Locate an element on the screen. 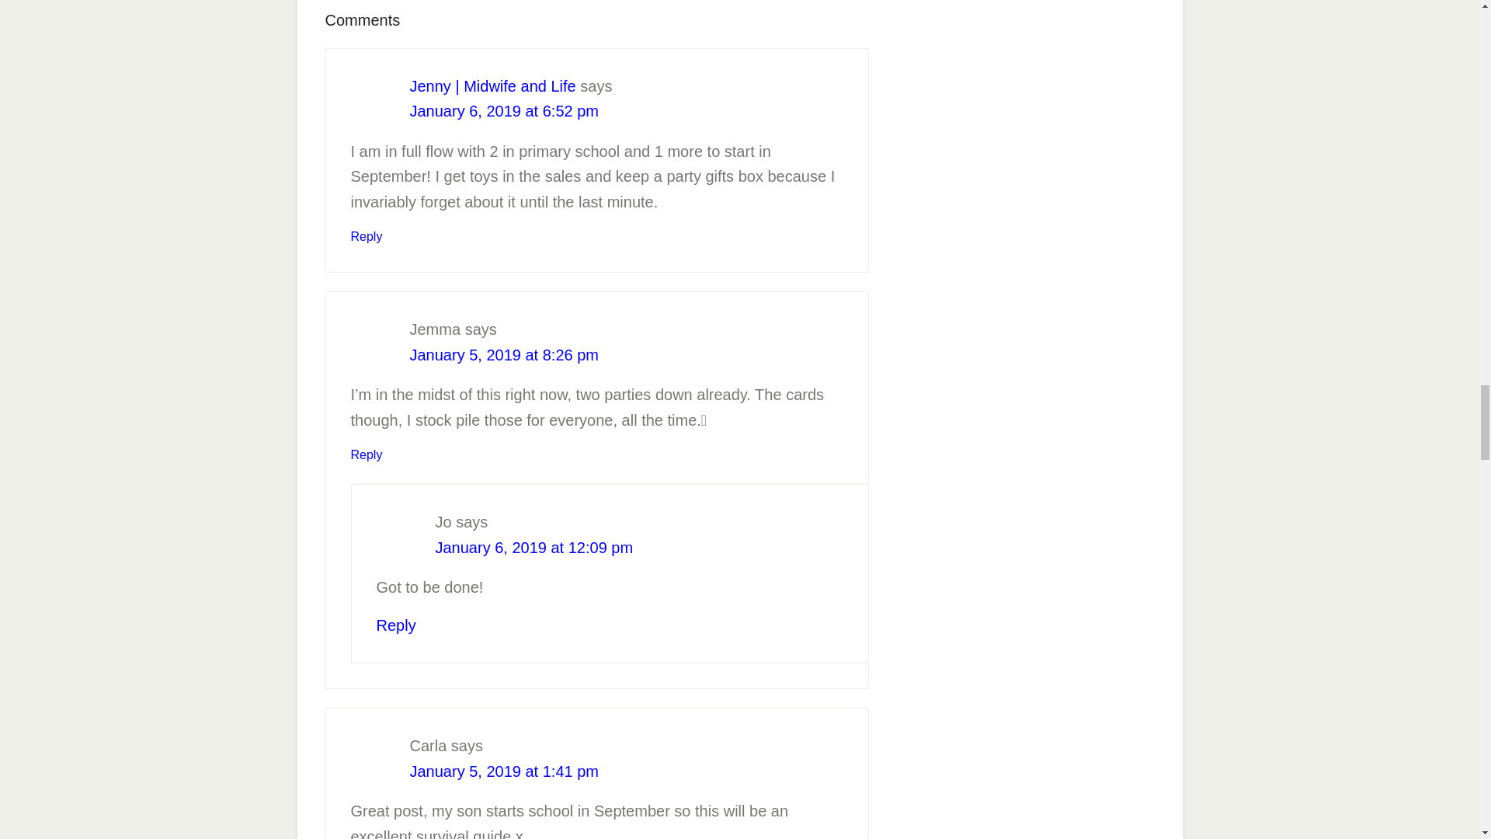  Reply is located at coordinates (395, 625).